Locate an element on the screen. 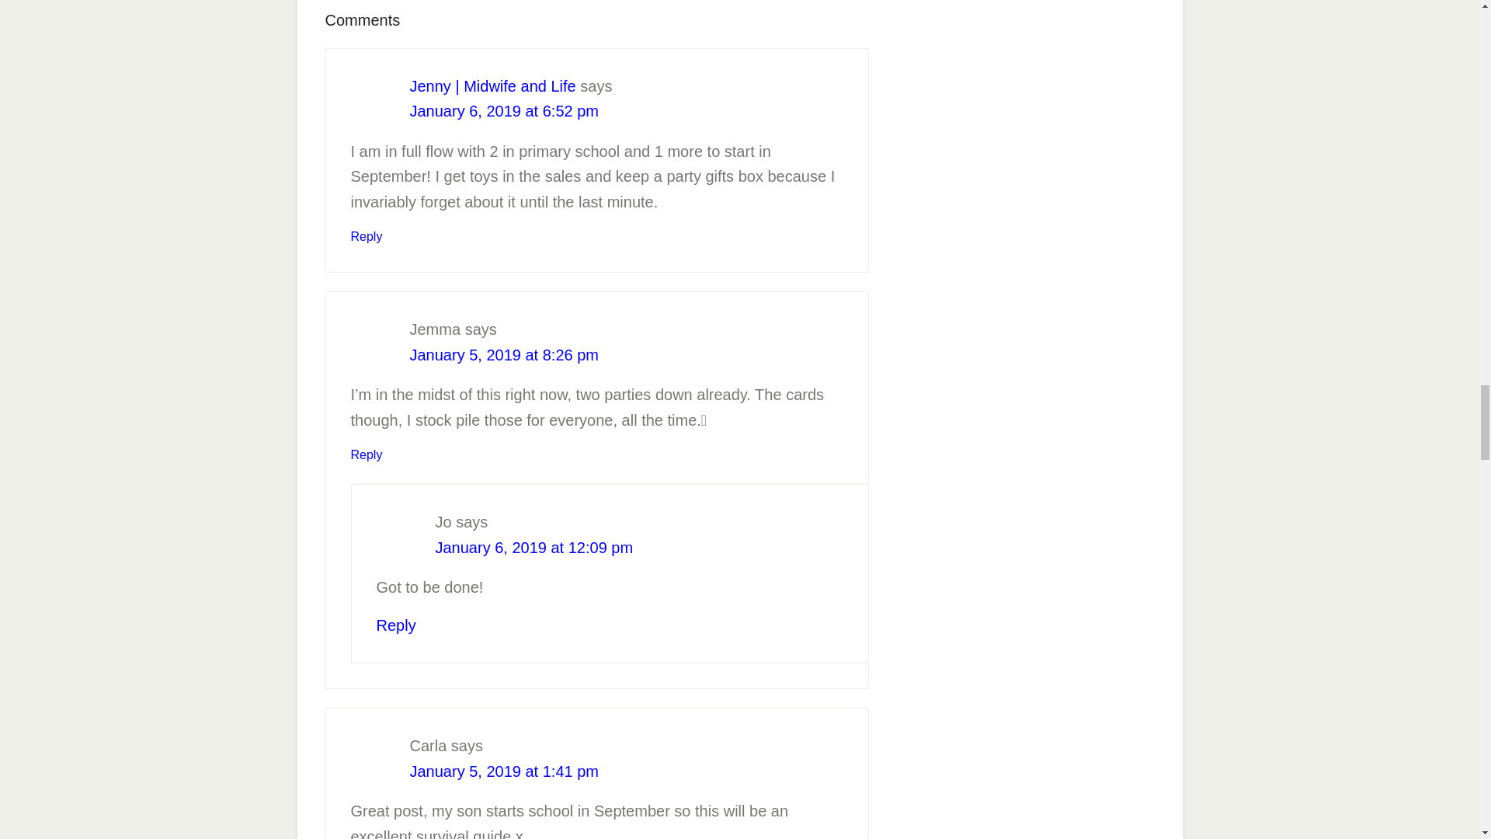  Reply is located at coordinates (395, 625).